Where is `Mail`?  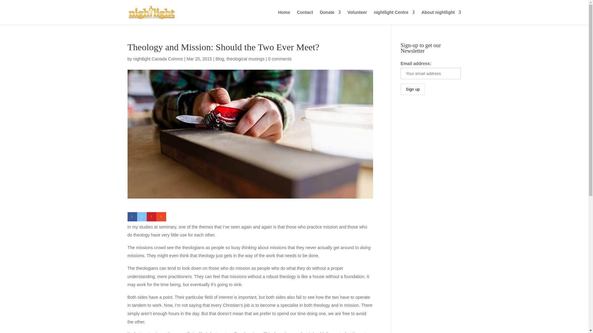
Mail is located at coordinates (161, 216).